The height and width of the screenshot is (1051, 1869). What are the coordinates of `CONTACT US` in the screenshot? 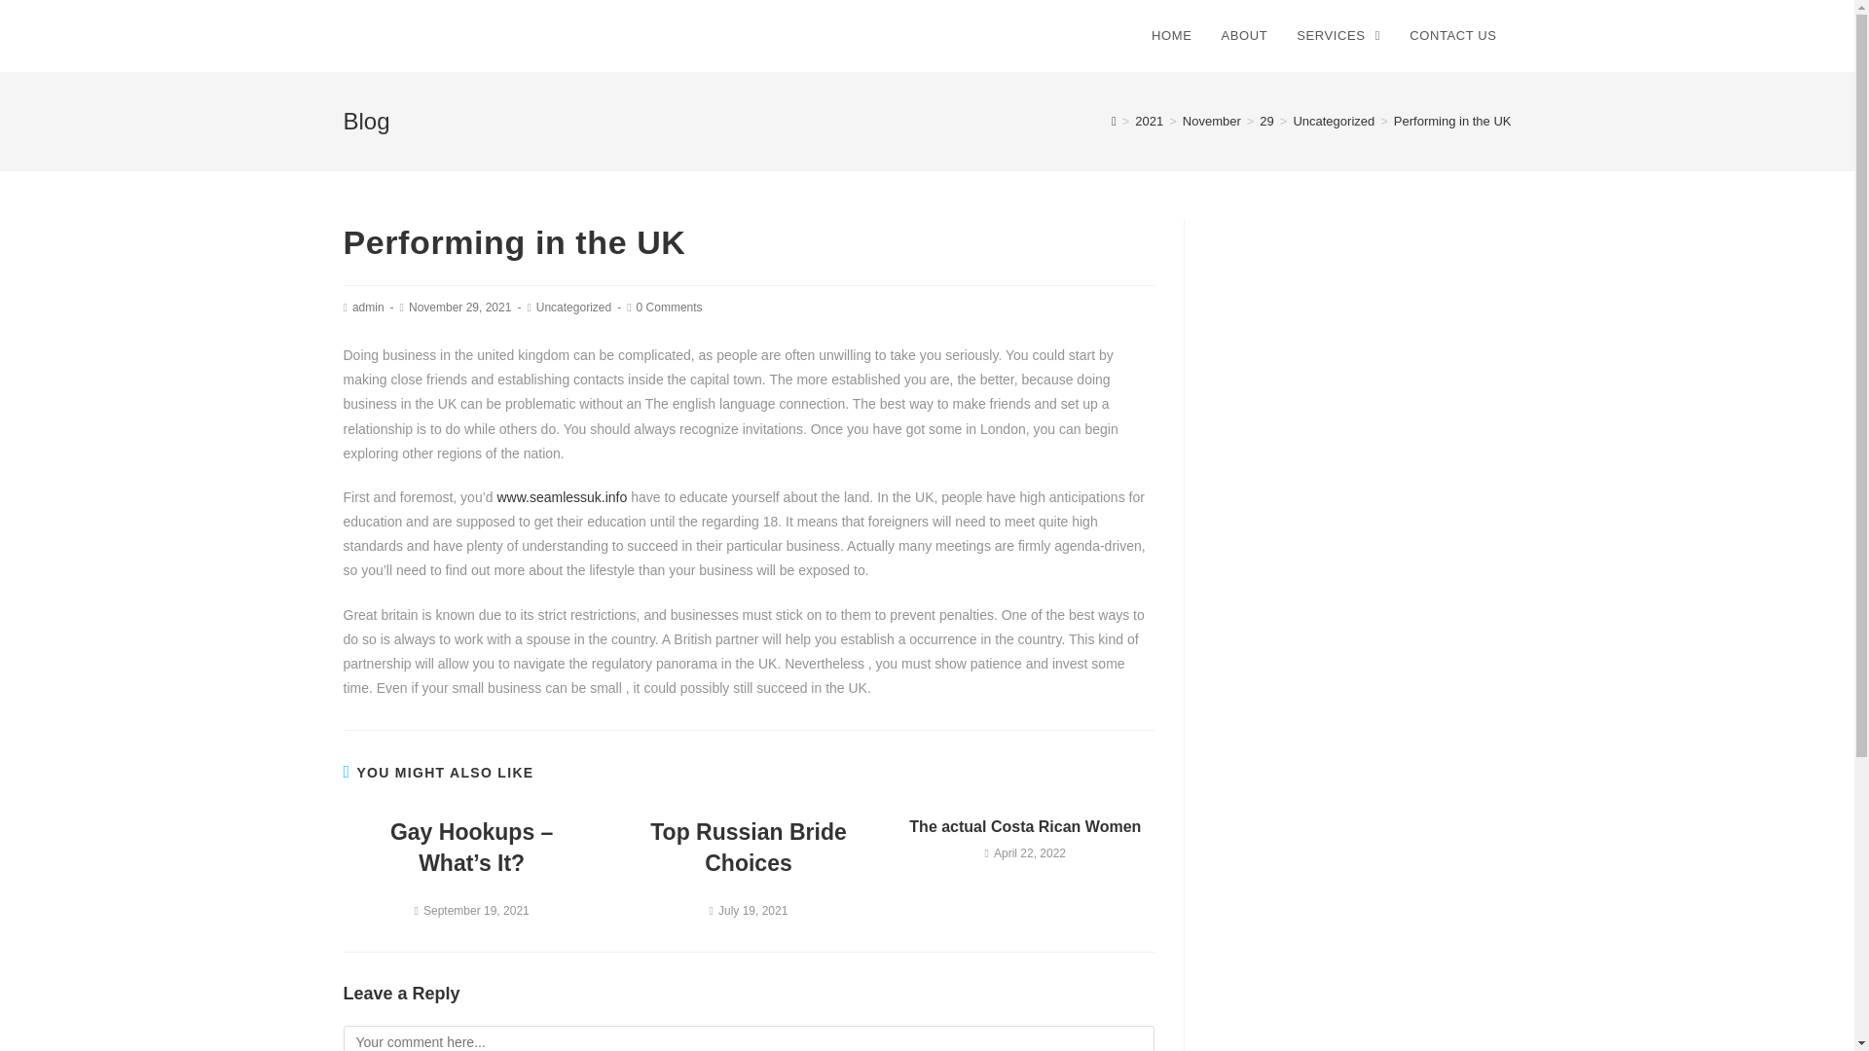 It's located at (1452, 36).